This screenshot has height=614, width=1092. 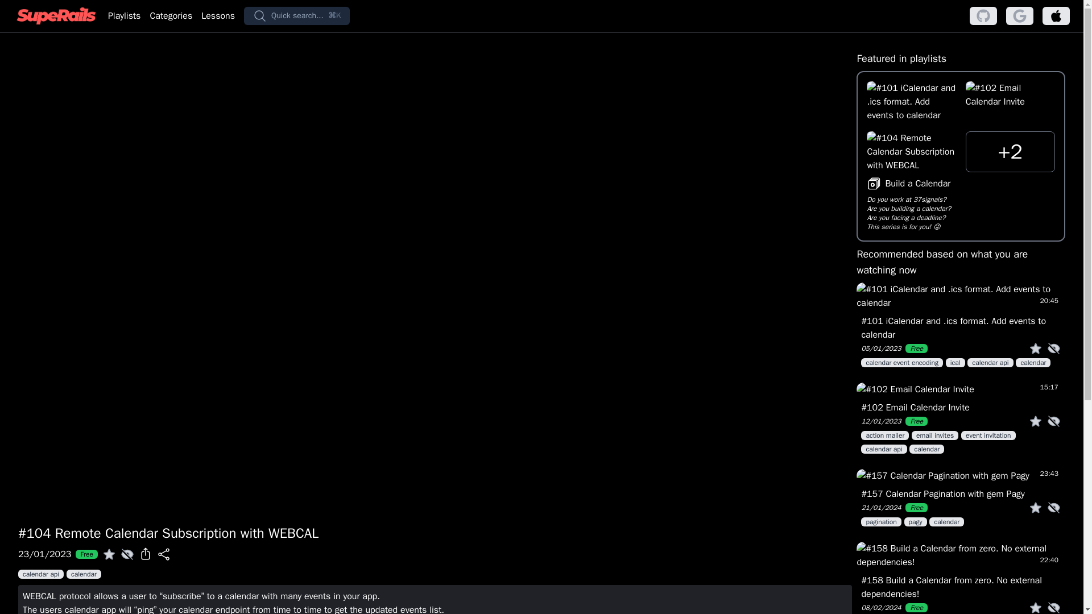 What do you see at coordinates (883, 521) in the screenshot?
I see `pagination` at bounding box center [883, 521].